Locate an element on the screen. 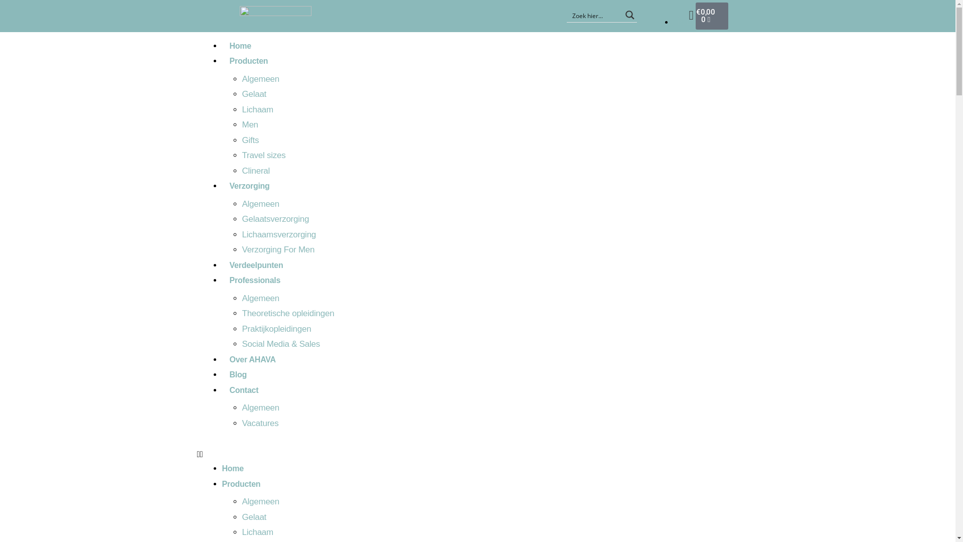  Men is located at coordinates (250, 124).